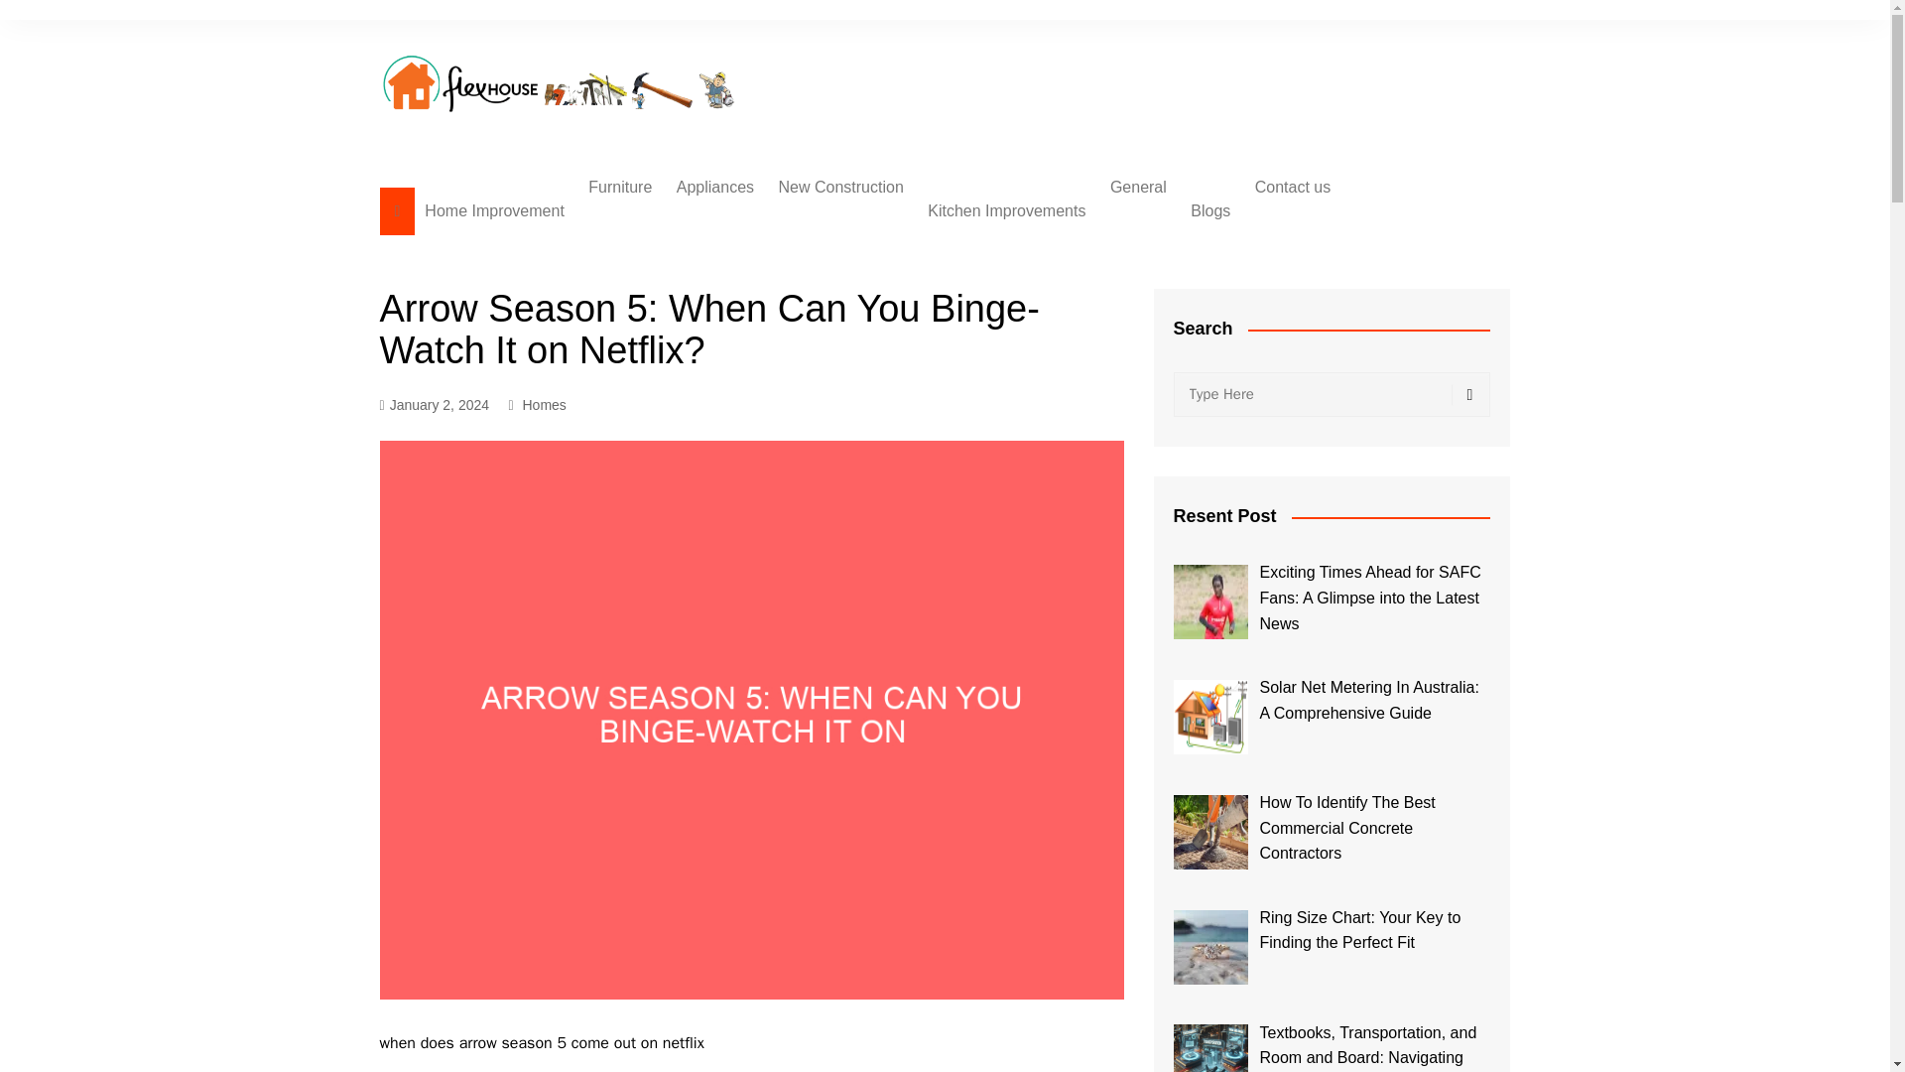 This screenshot has height=1072, width=1905. Describe the element at coordinates (877, 275) in the screenshot. I see `Home Inspections` at that location.